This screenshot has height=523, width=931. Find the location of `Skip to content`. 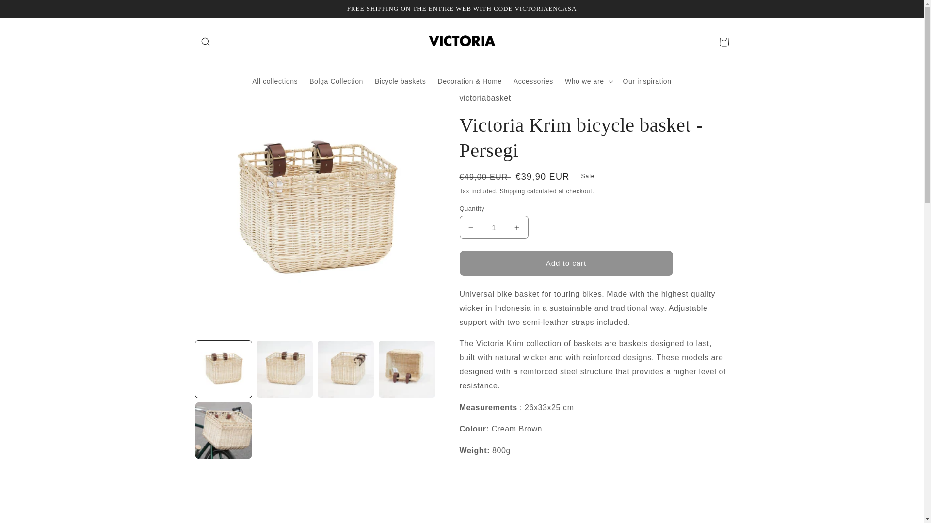

Skip to content is located at coordinates (30, 12).